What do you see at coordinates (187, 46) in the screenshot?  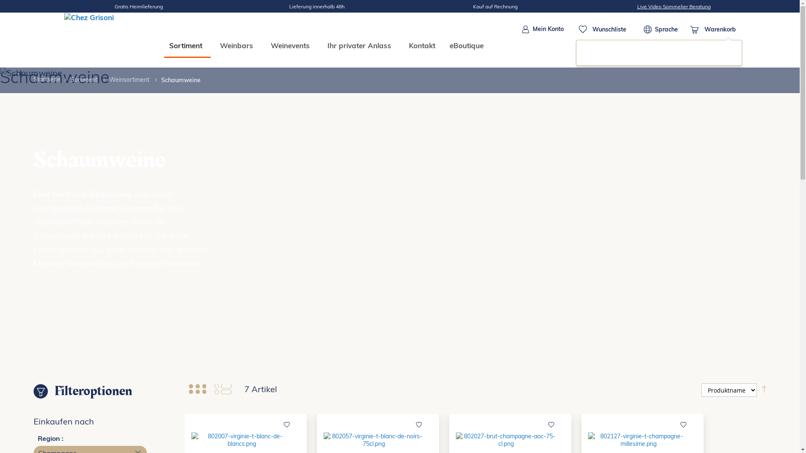 I see `Sortiment` at bounding box center [187, 46].